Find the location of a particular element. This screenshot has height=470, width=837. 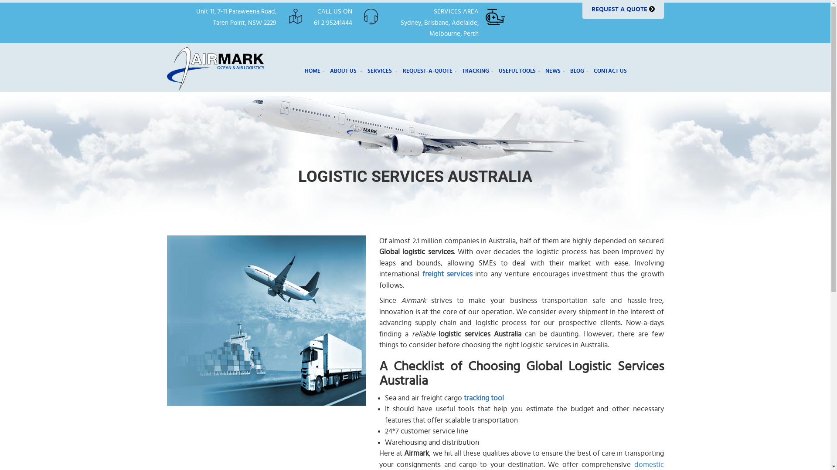

ABOUT US is located at coordinates (346, 71).